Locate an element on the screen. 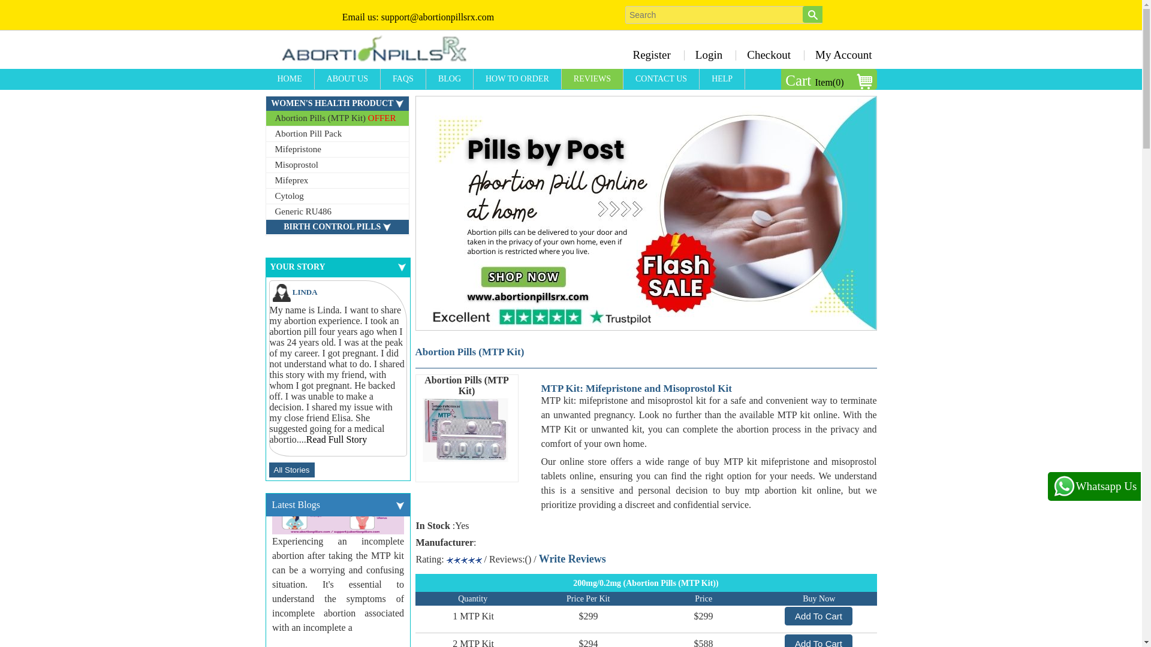  Mifepristone is located at coordinates (337, 150).